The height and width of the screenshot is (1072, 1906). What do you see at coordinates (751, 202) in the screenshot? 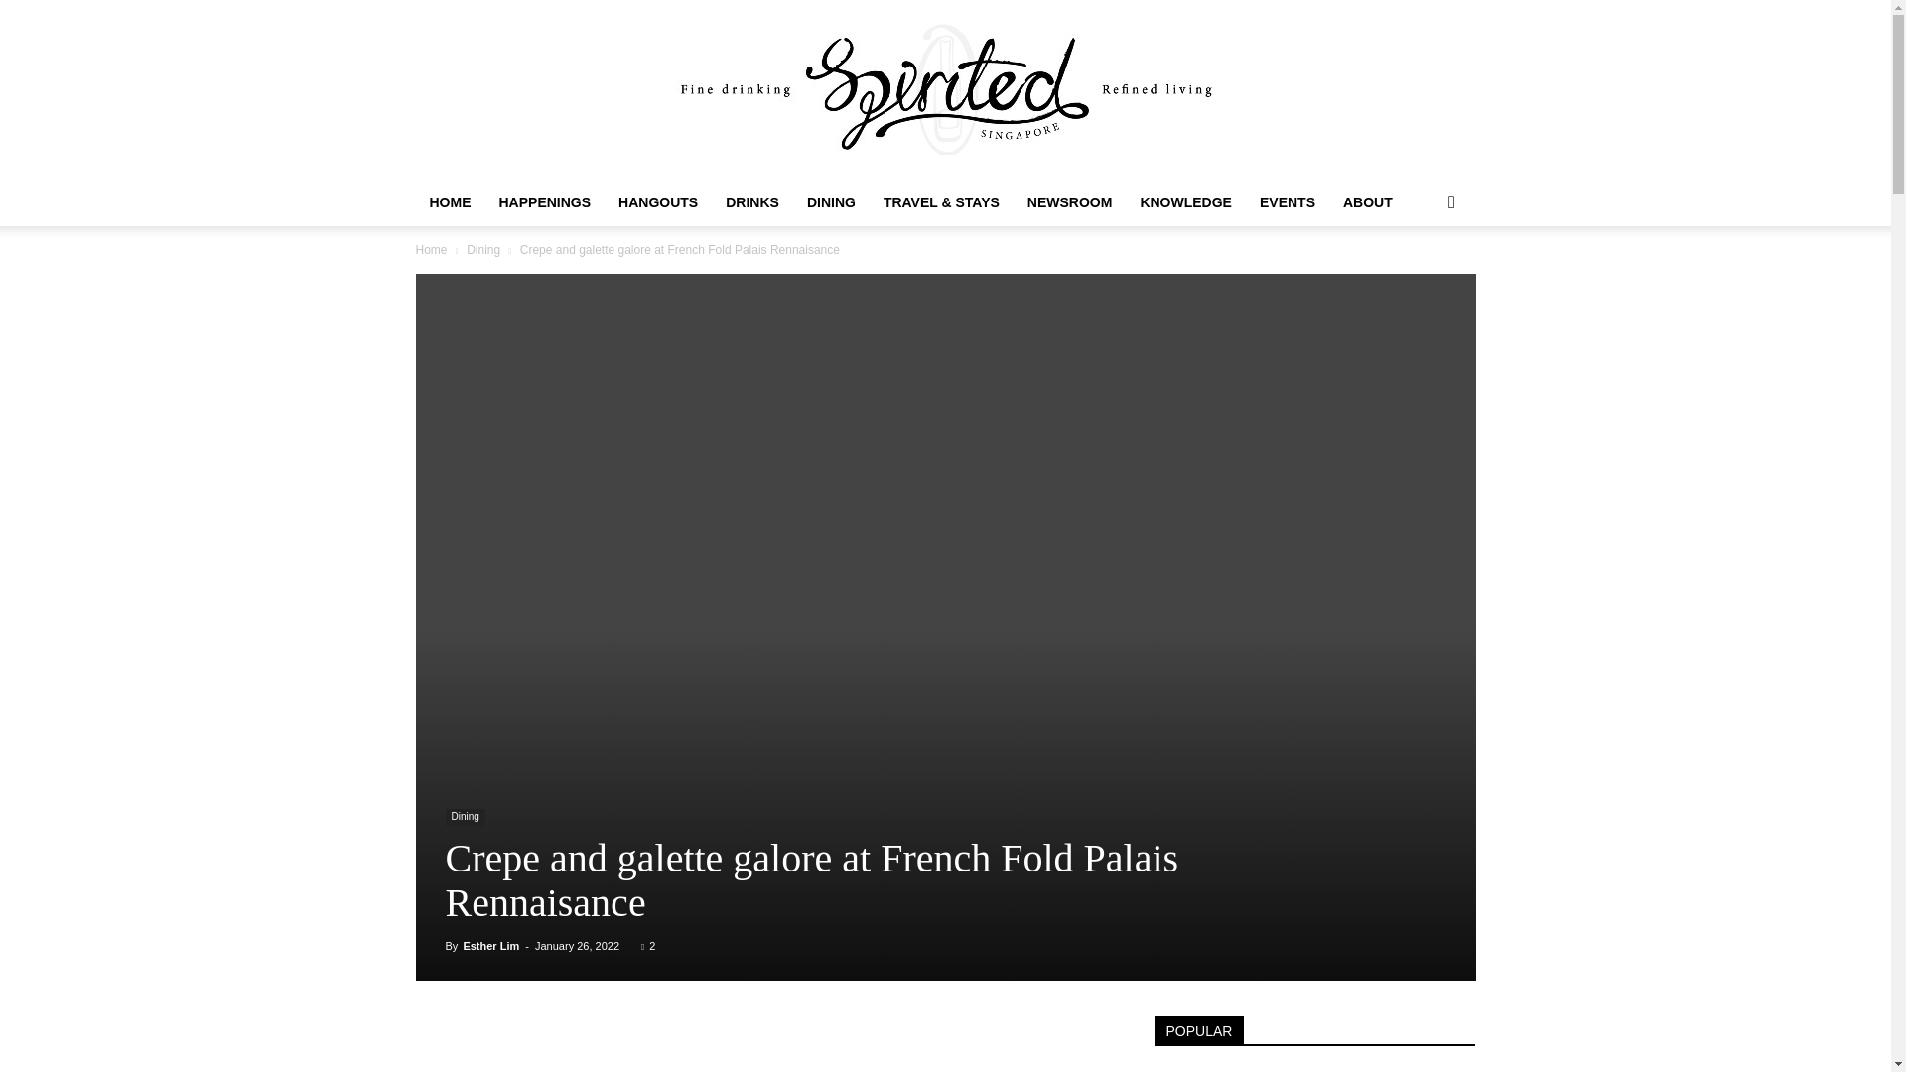
I see `DRINKS` at bounding box center [751, 202].